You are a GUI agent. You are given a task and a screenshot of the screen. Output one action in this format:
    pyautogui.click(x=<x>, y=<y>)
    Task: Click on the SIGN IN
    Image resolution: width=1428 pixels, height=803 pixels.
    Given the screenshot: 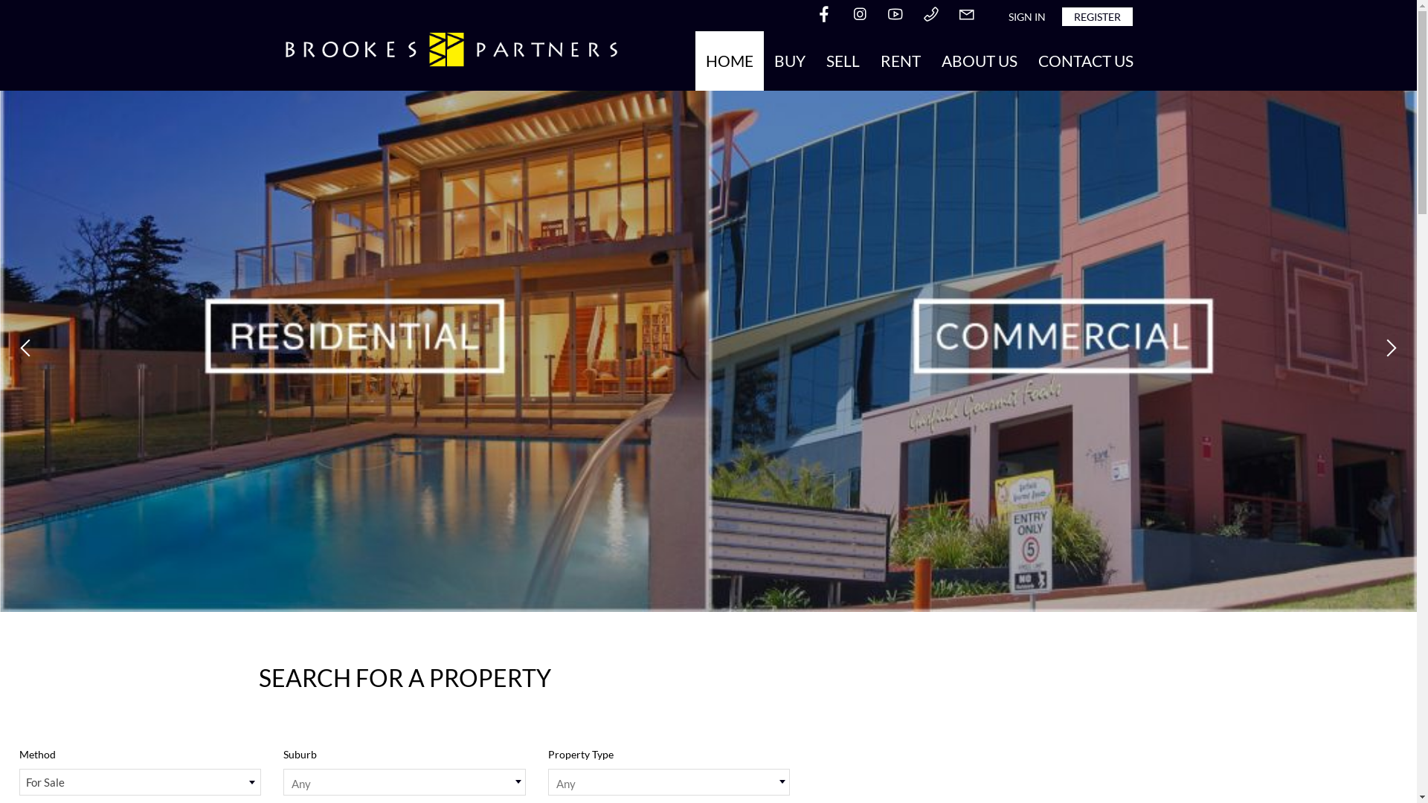 What is the action you would take?
    pyautogui.click(x=1027, y=16)
    